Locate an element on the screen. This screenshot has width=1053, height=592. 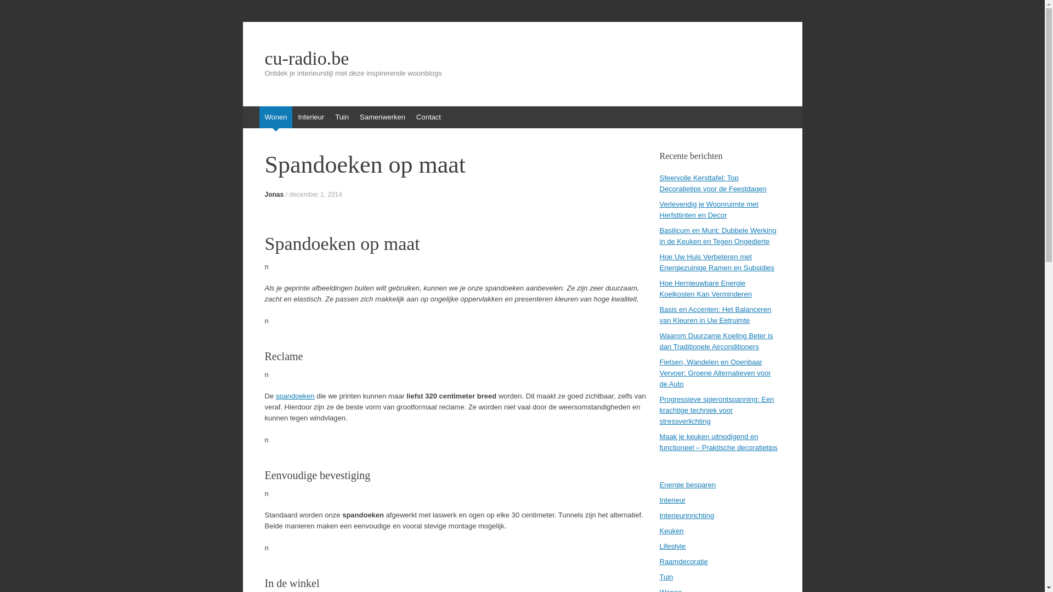
Keuken is located at coordinates (671, 531).